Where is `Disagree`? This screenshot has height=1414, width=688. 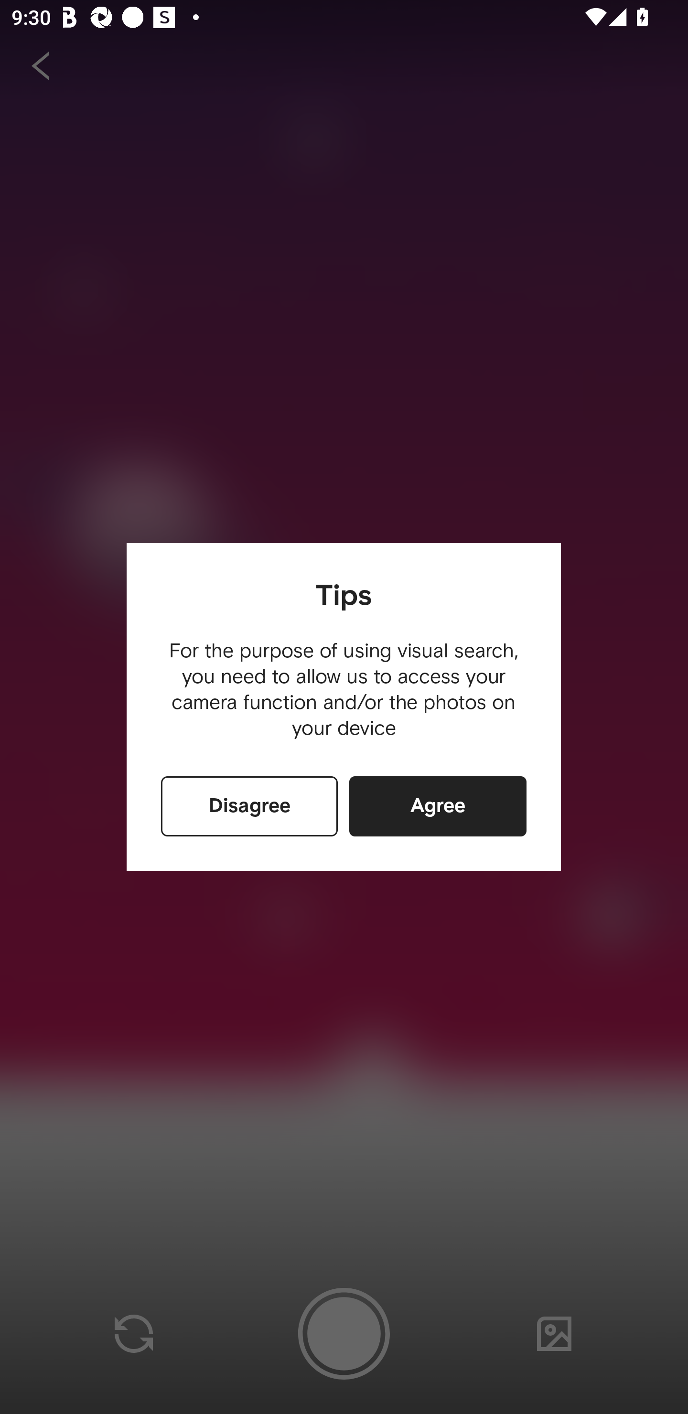
Disagree is located at coordinates (249, 806).